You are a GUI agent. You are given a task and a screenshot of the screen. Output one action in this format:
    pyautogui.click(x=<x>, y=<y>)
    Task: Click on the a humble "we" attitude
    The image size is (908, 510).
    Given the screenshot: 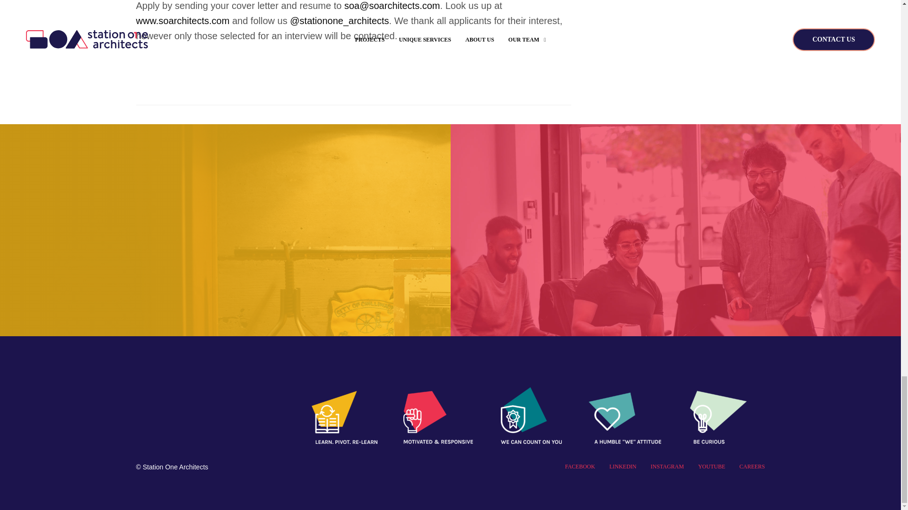 What is the action you would take?
    pyautogui.click(x=624, y=415)
    